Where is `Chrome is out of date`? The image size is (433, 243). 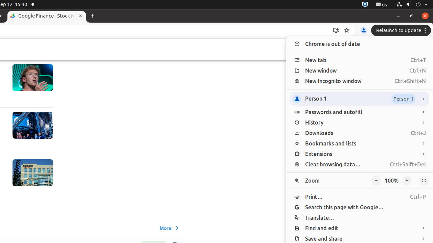
Chrome is out of date is located at coordinates (360, 44).